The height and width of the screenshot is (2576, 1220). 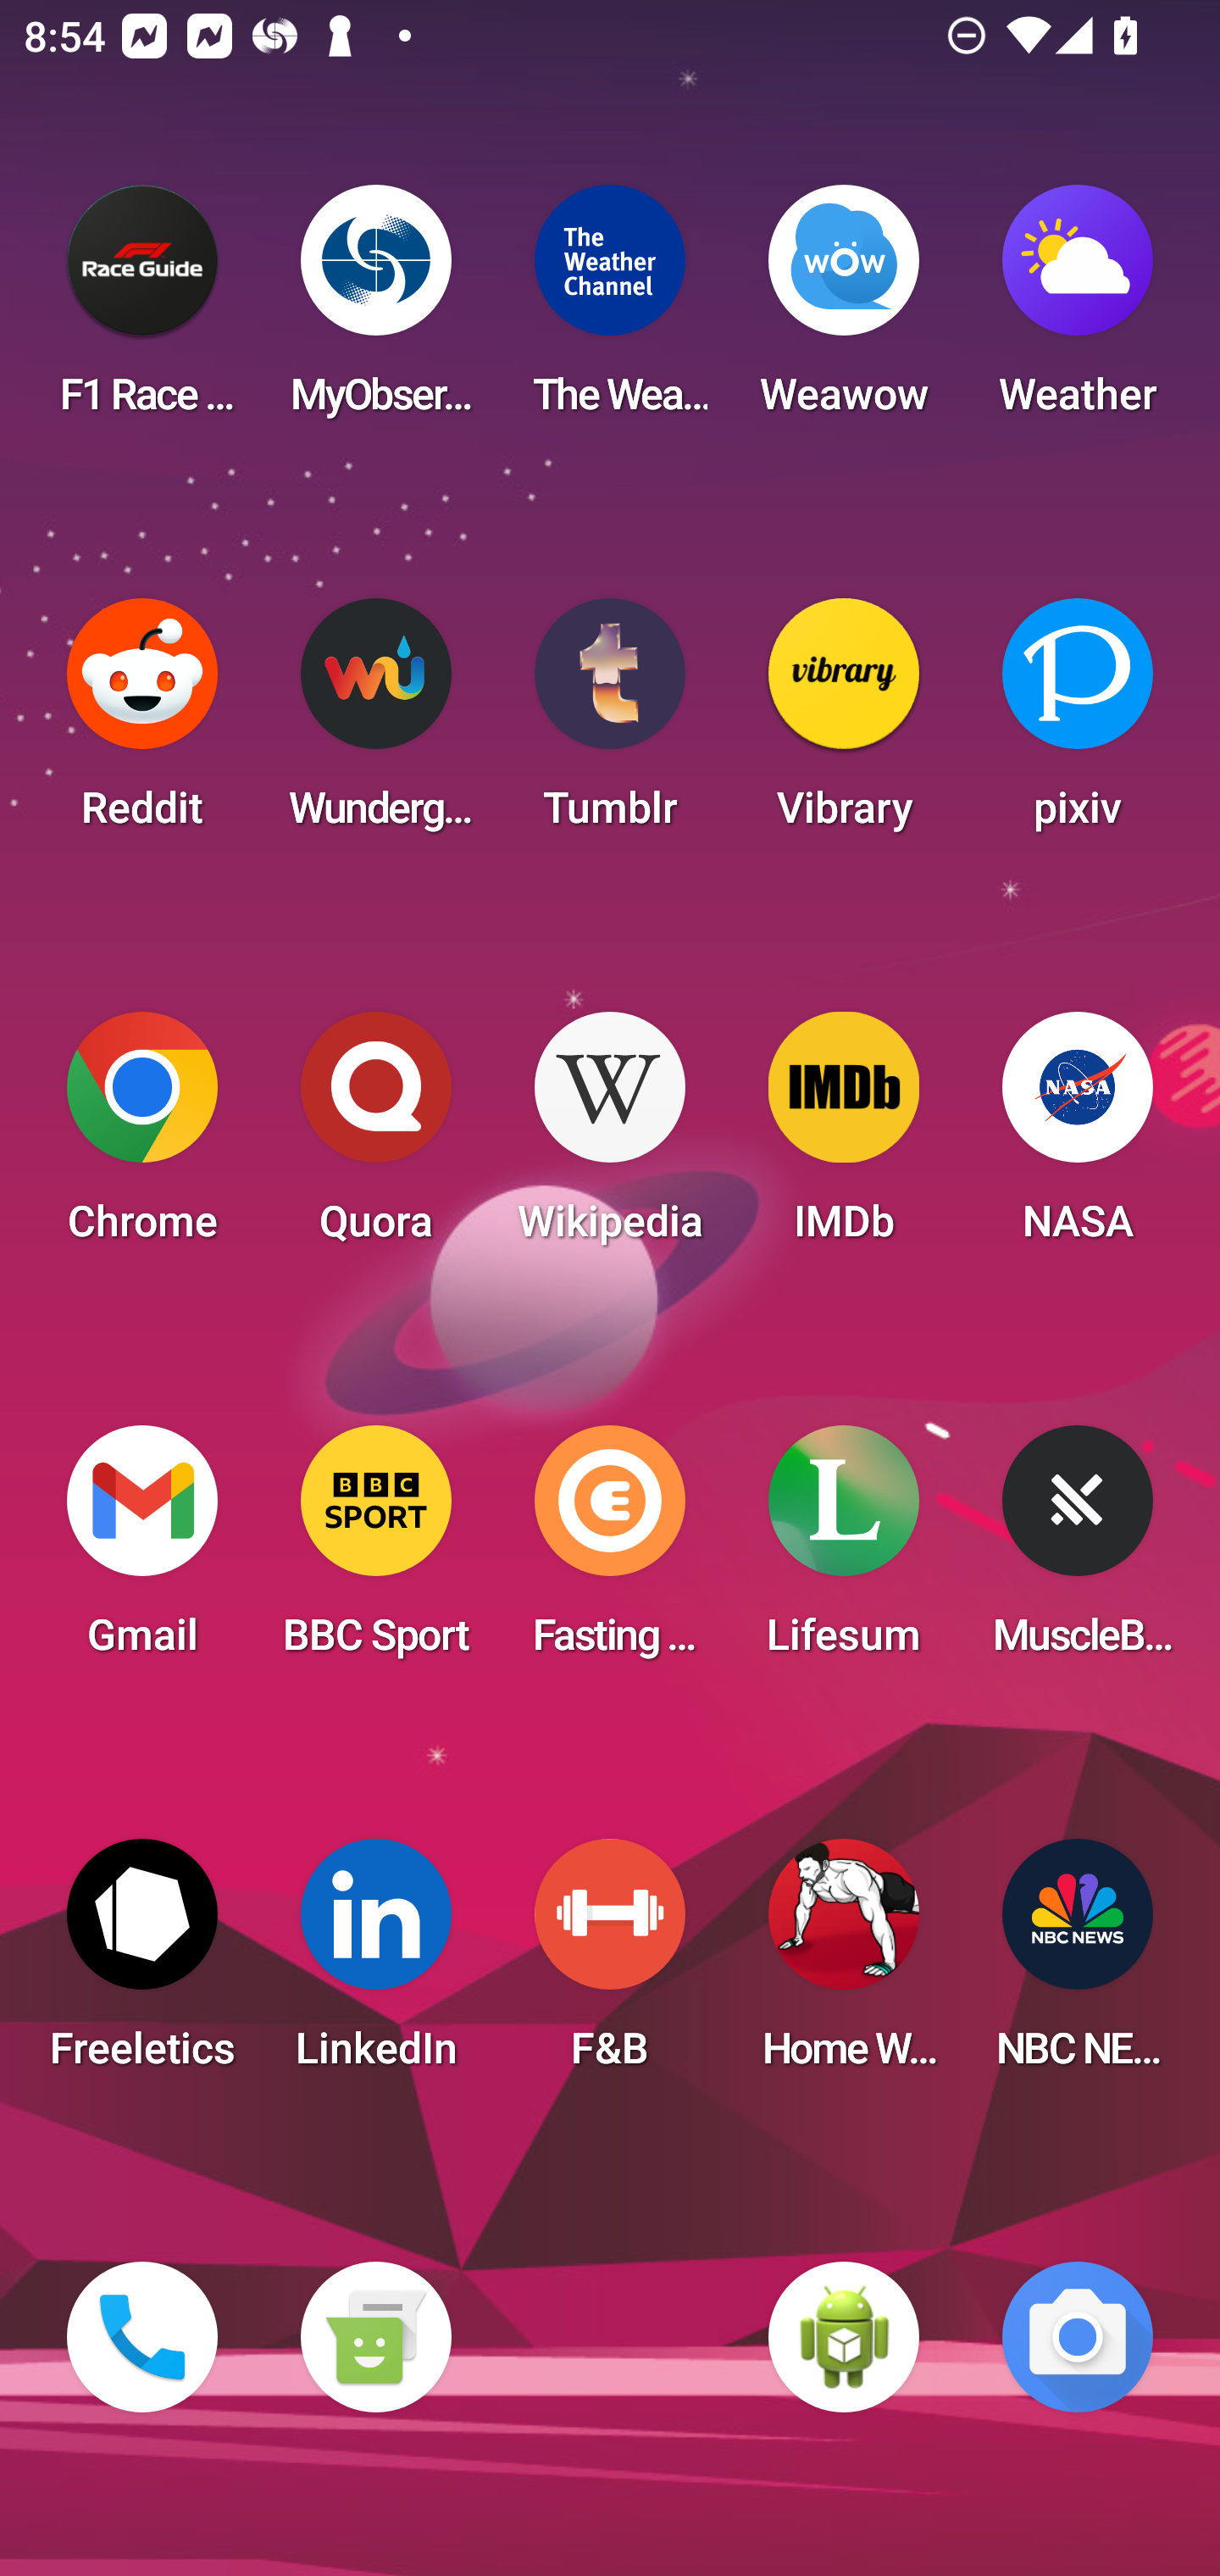 What do you see at coordinates (1078, 724) in the screenshot?
I see `pixiv` at bounding box center [1078, 724].